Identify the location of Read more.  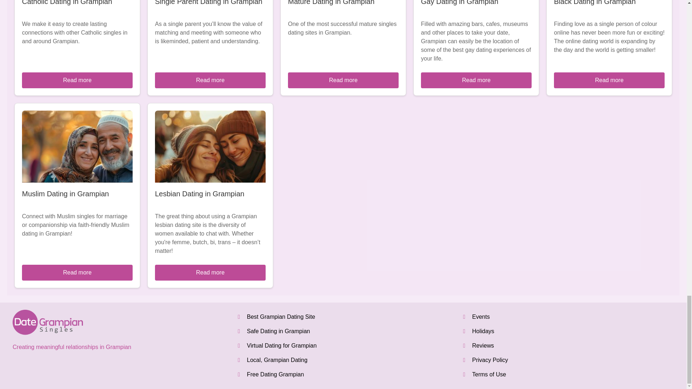
(77, 80).